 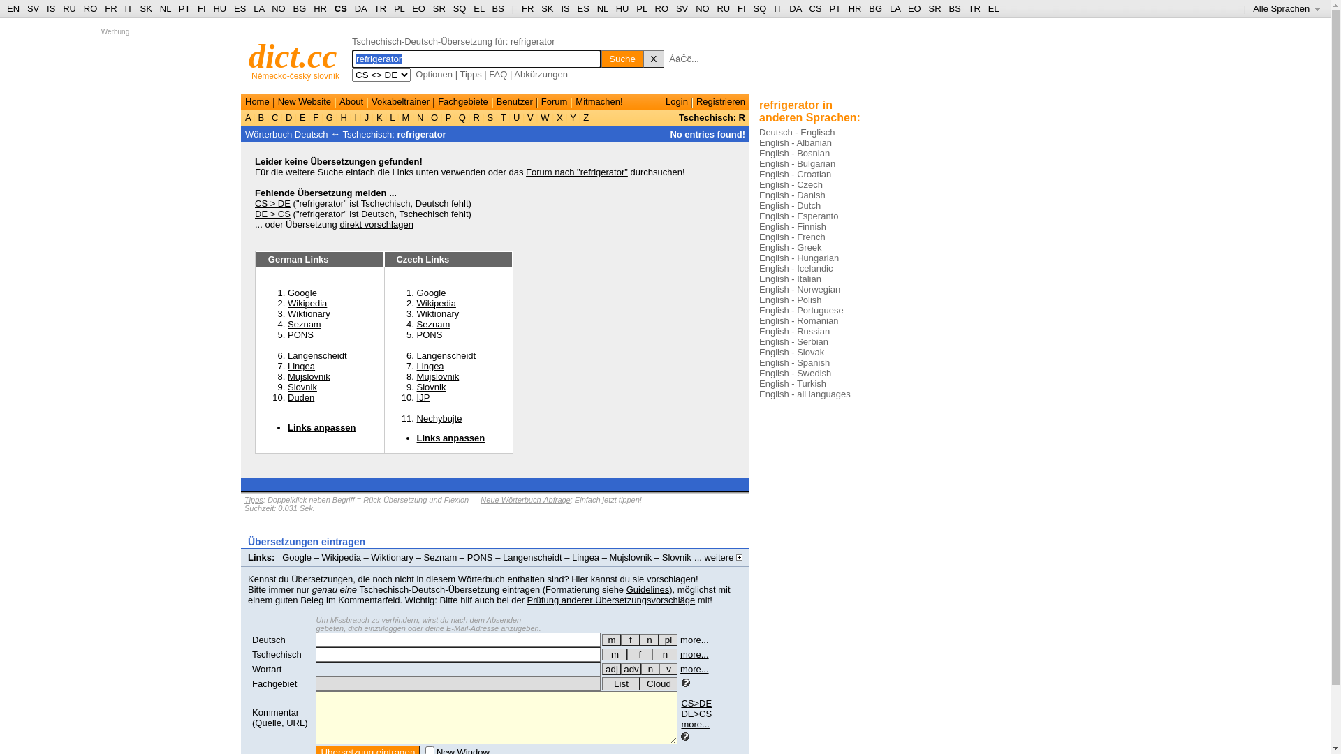 What do you see at coordinates (791, 247) in the screenshot?
I see `English - Greek` at bounding box center [791, 247].